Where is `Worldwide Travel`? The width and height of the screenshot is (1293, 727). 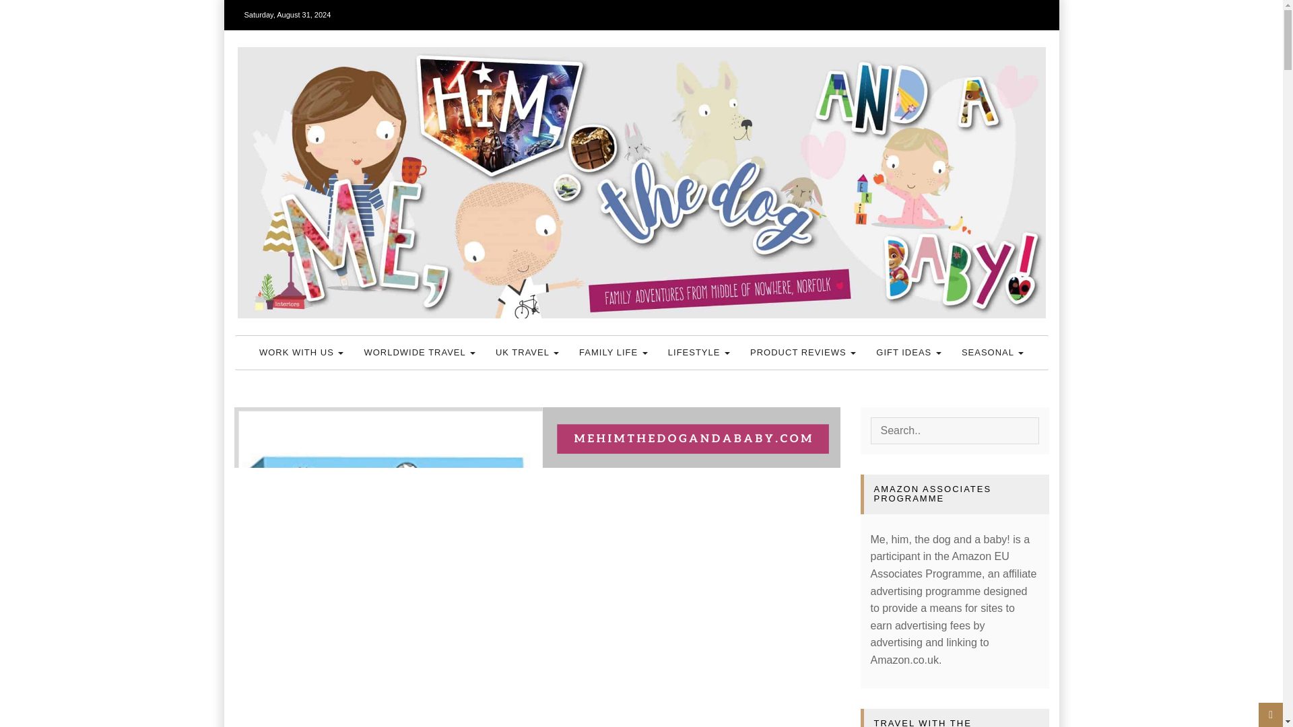 Worldwide Travel is located at coordinates (419, 352).